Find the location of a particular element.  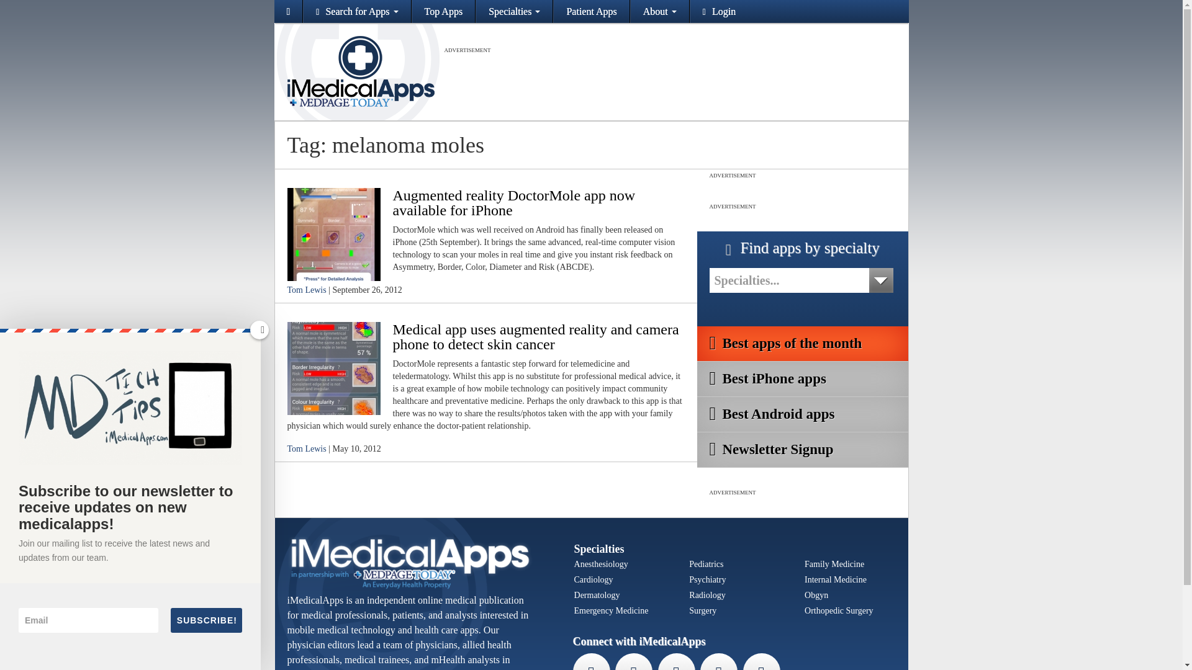

Top Apps is located at coordinates (444, 11).